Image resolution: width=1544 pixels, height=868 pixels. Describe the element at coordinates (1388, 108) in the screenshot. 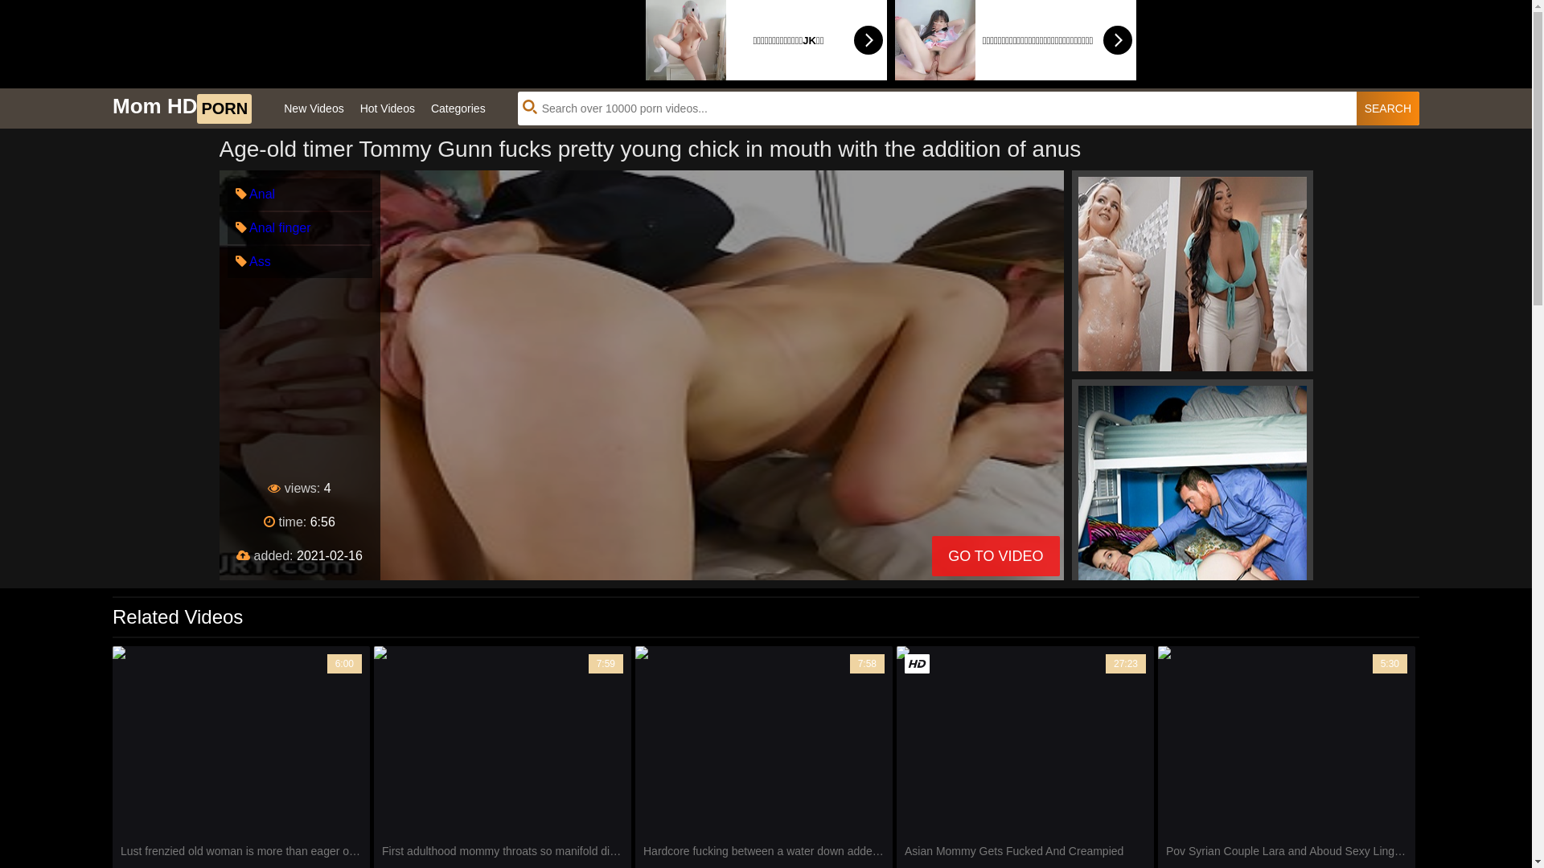

I see `SEARCH` at that location.